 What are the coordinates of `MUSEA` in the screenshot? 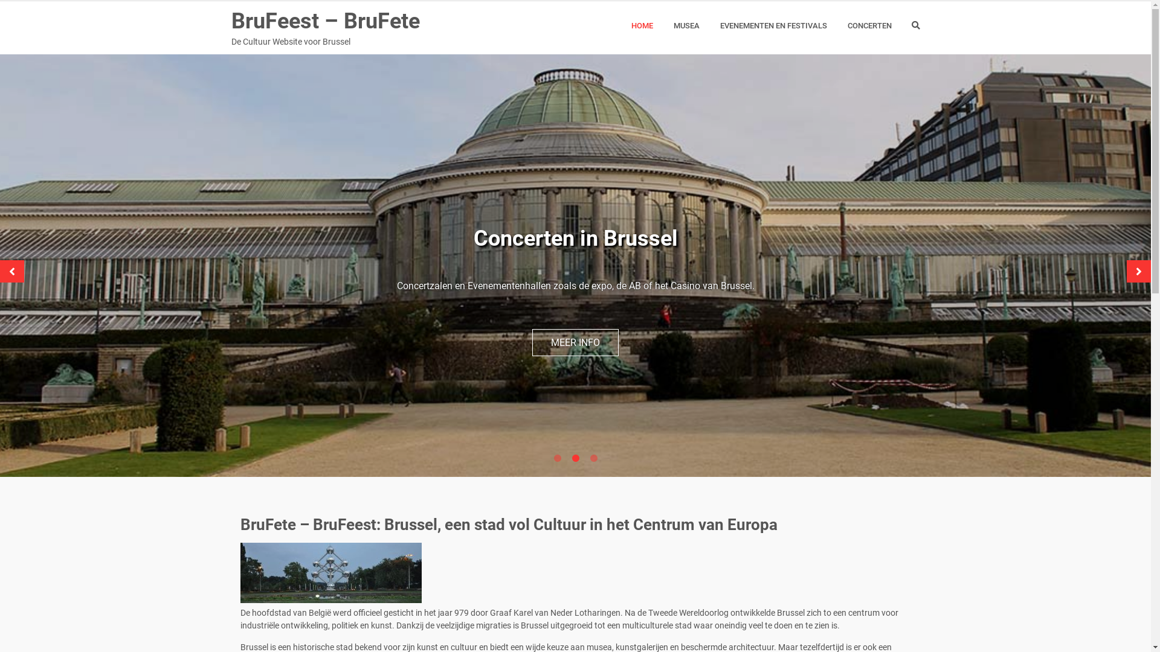 It's located at (686, 26).